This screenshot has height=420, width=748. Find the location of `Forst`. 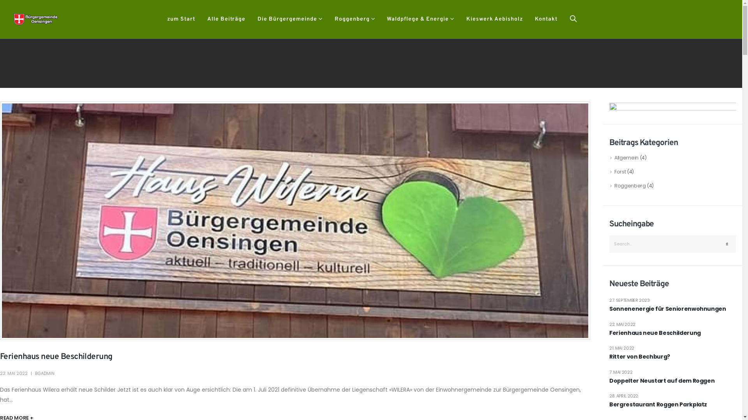

Forst is located at coordinates (616, 172).